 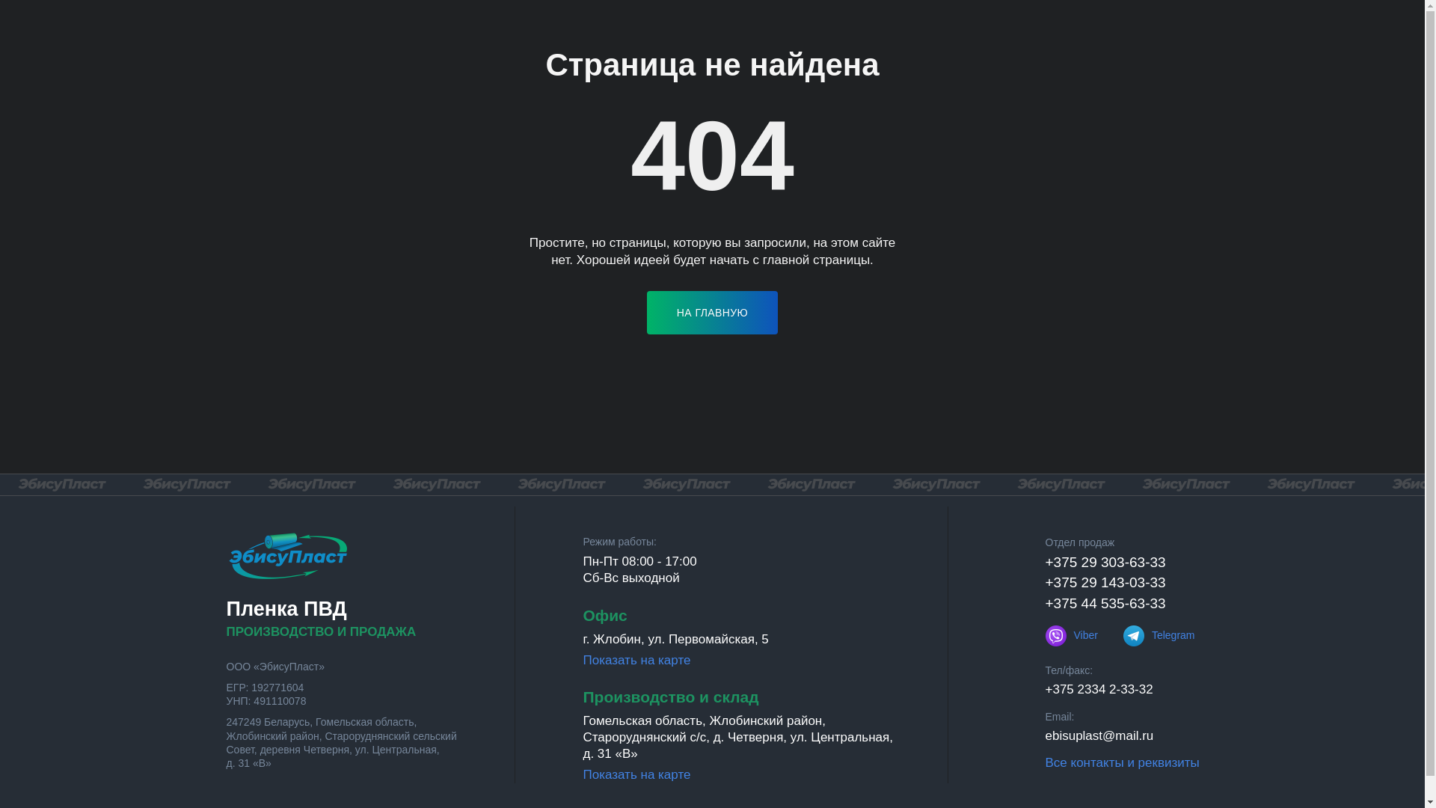 What do you see at coordinates (1159, 636) in the screenshot?
I see `Telegram` at bounding box center [1159, 636].